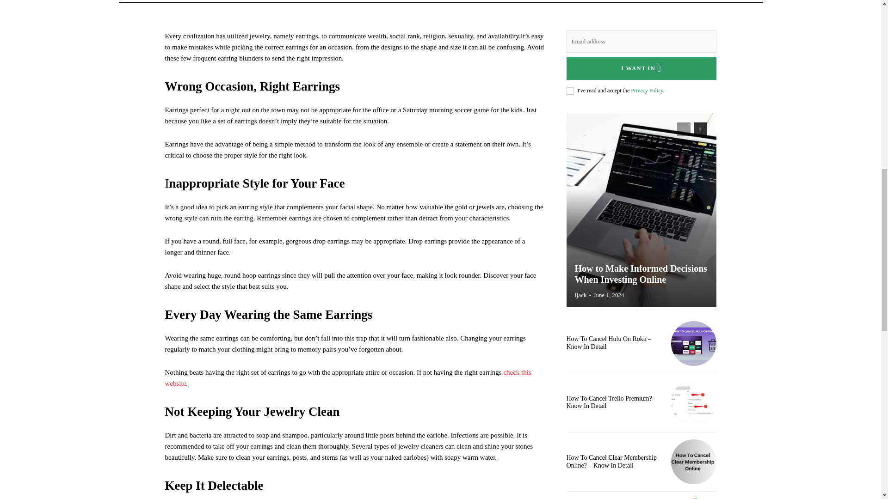 Image resolution: width=888 pixels, height=499 pixels. What do you see at coordinates (641, 68) in the screenshot?
I see `I WANT IN` at bounding box center [641, 68].